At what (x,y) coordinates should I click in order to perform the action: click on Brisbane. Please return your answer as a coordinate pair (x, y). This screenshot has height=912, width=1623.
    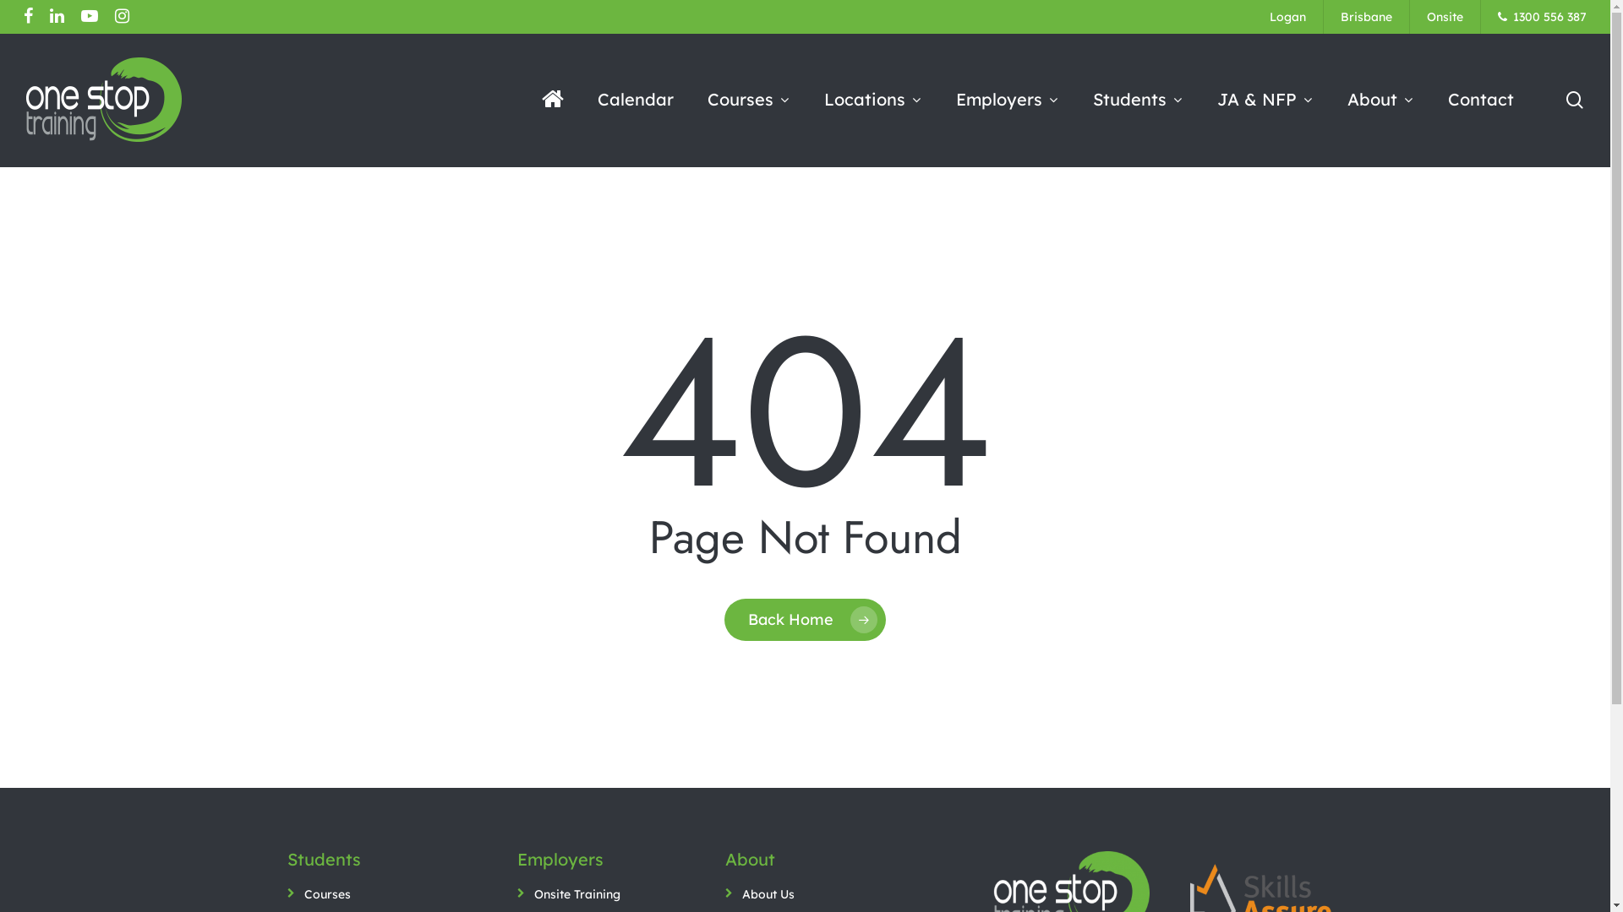
    Looking at the image, I should click on (1366, 17).